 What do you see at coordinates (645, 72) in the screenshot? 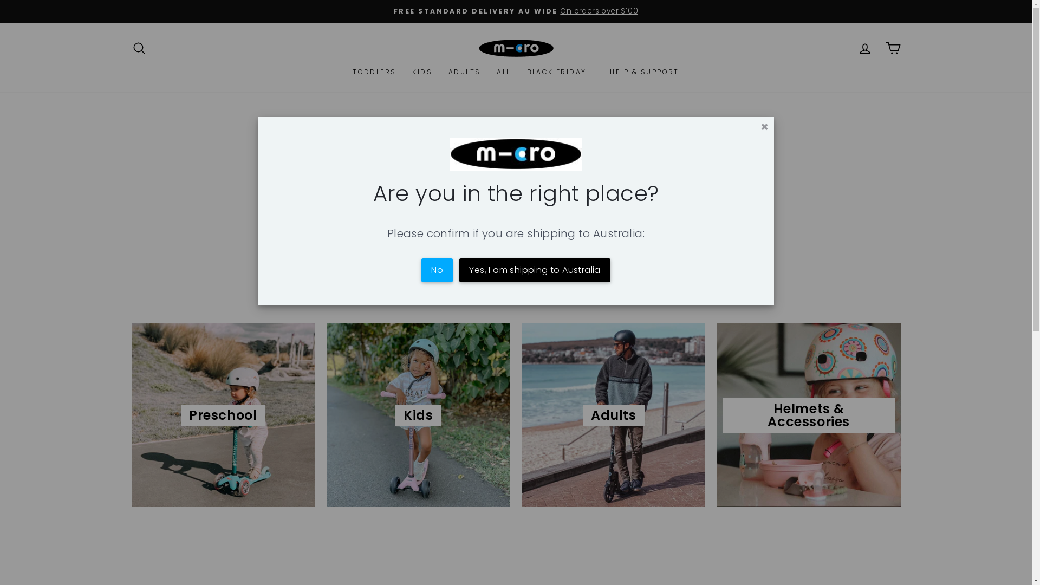
I see `HELP & SUPPORT` at bounding box center [645, 72].